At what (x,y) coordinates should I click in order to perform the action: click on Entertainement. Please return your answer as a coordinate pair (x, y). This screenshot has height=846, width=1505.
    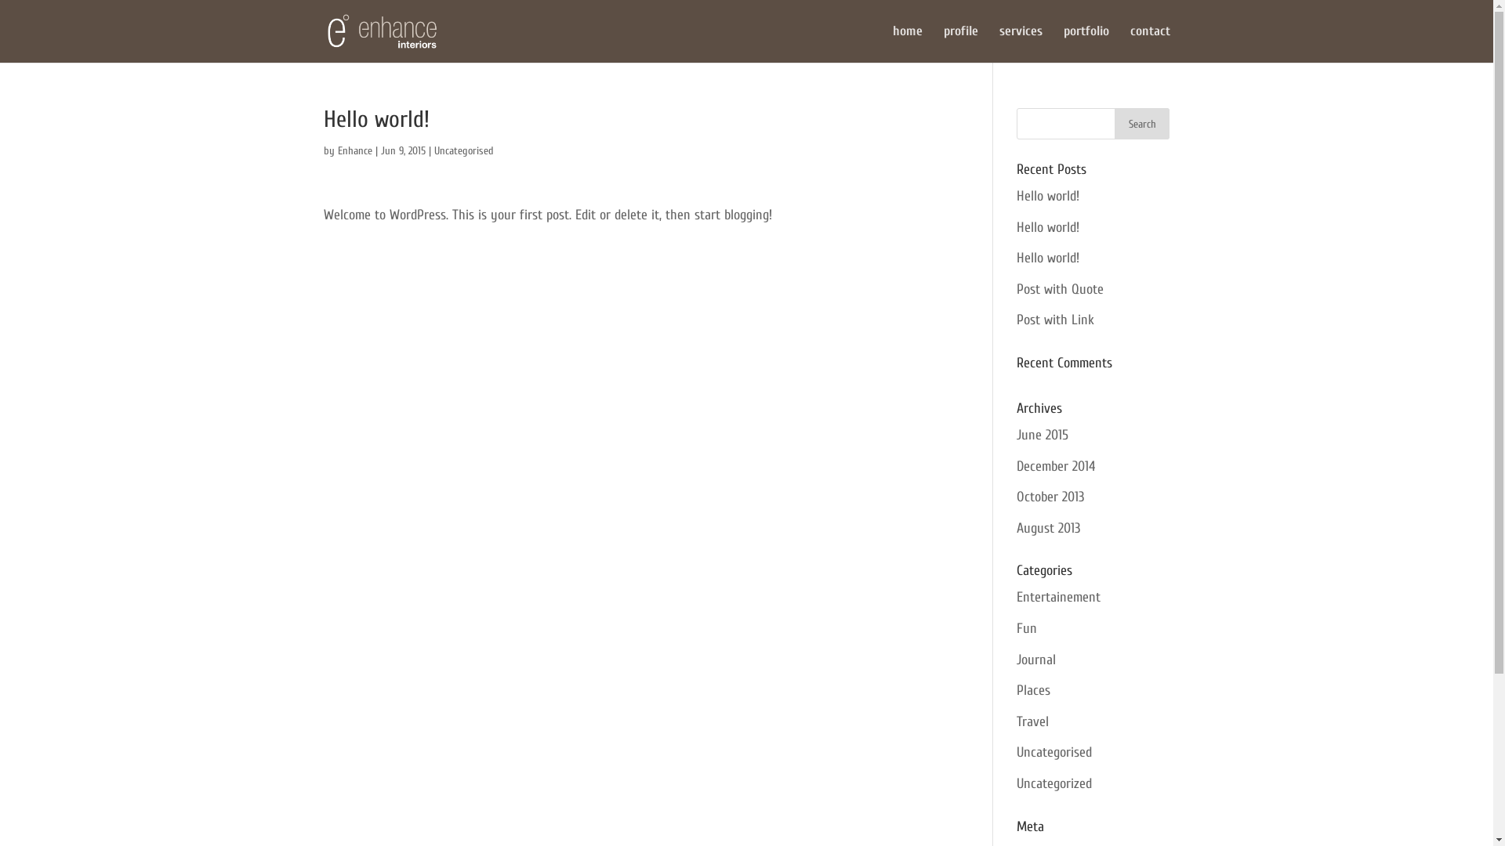
    Looking at the image, I should click on (1058, 597).